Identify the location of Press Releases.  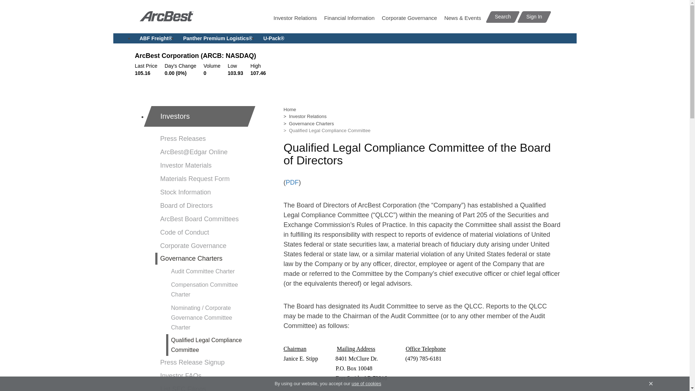
(204, 139).